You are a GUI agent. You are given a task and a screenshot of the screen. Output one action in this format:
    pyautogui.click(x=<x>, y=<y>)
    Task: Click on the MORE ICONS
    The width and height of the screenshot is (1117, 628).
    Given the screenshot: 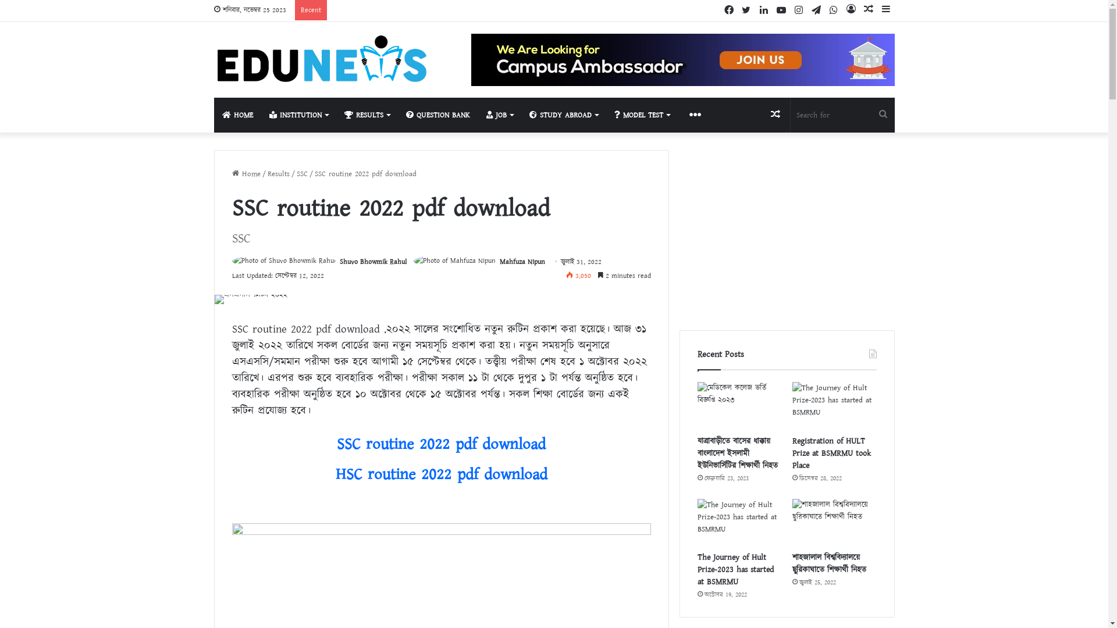 What is the action you would take?
    pyautogui.click(x=695, y=115)
    